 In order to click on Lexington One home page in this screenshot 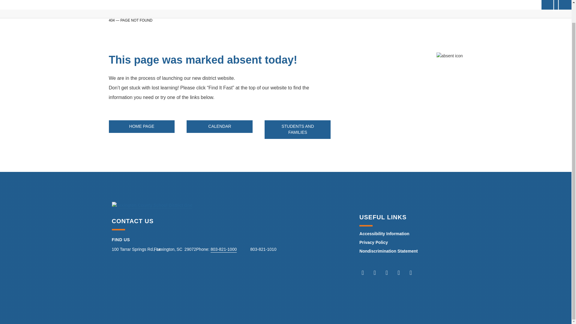, I will do `click(142, 126)`.